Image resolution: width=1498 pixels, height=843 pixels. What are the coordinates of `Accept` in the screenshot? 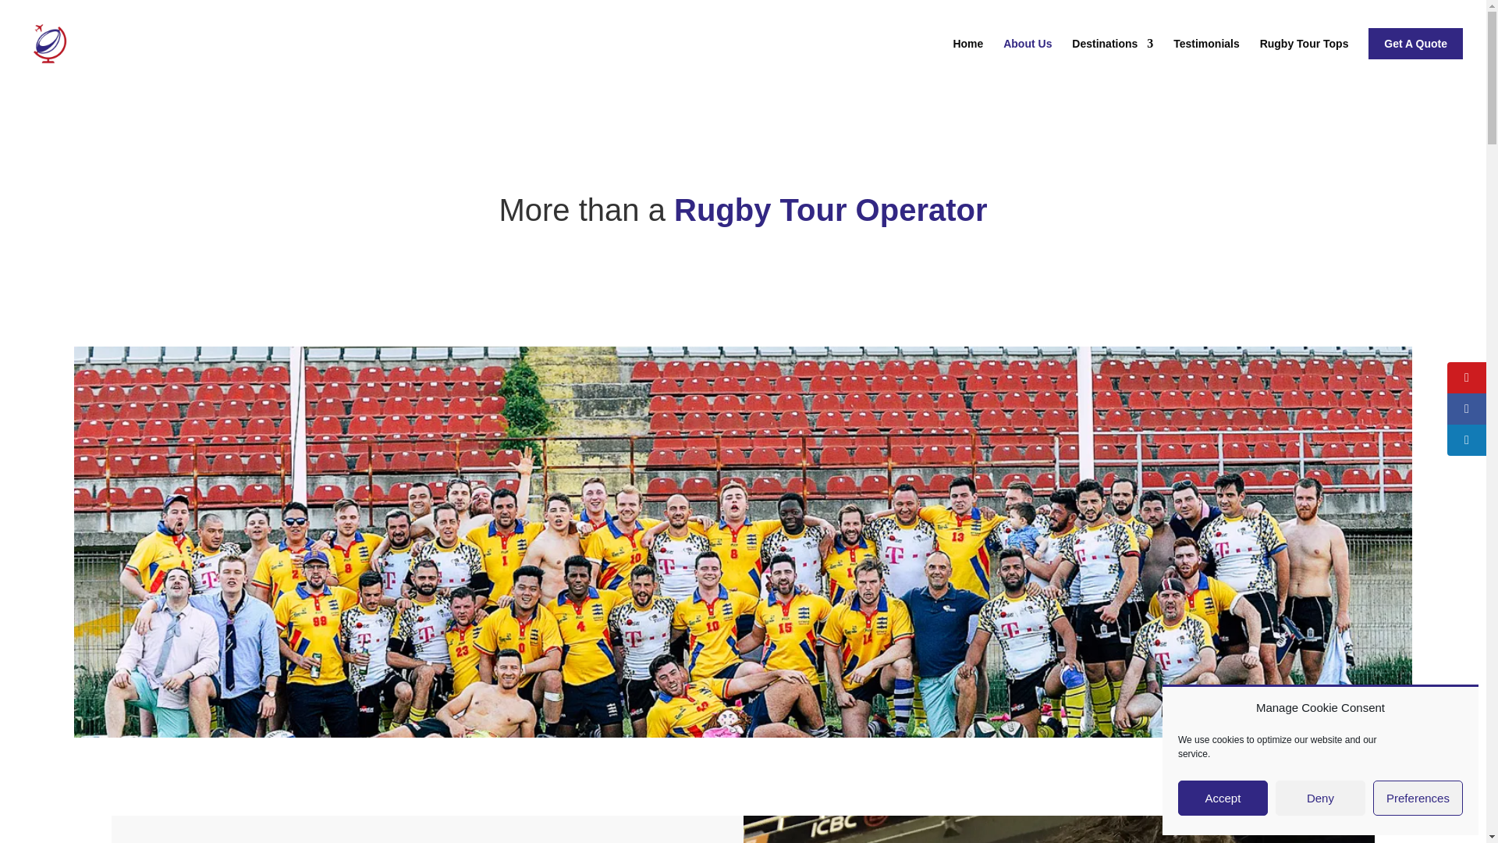 It's located at (1222, 798).